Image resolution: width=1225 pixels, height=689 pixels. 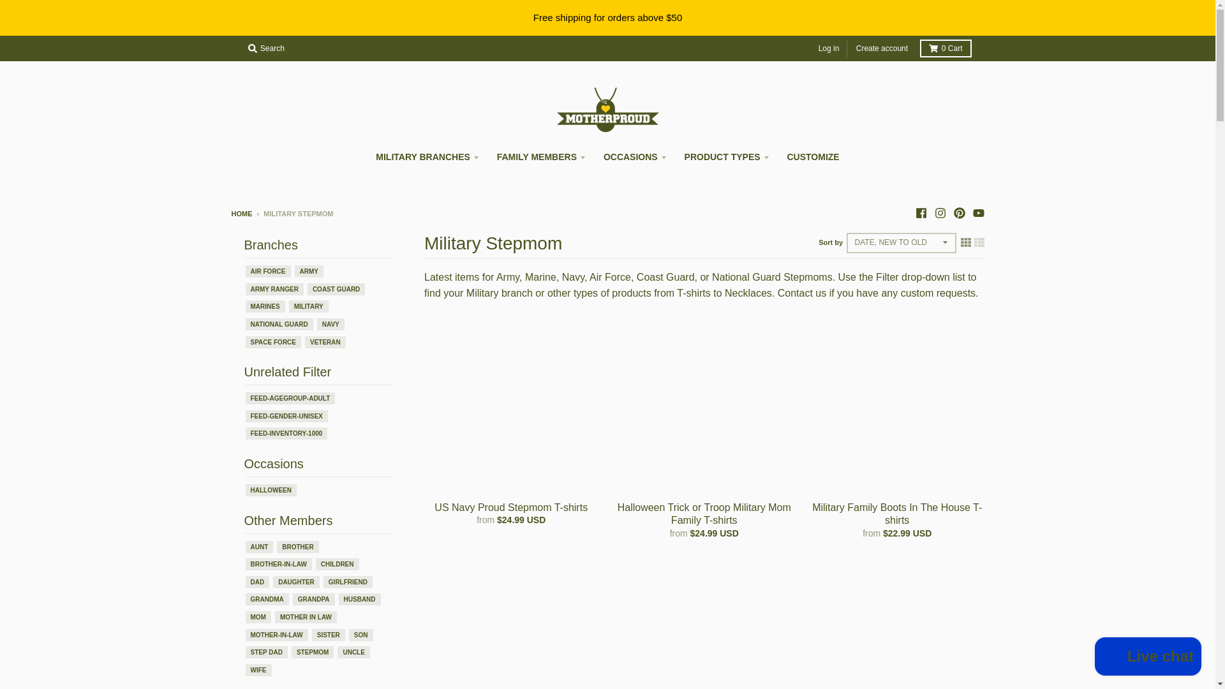 I want to click on Log in, so click(x=829, y=48).